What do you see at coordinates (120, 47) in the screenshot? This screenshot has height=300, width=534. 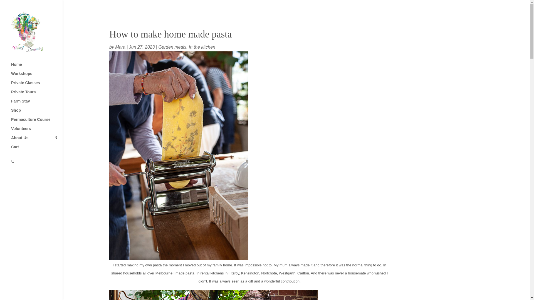 I see `Posts by Mara` at bounding box center [120, 47].